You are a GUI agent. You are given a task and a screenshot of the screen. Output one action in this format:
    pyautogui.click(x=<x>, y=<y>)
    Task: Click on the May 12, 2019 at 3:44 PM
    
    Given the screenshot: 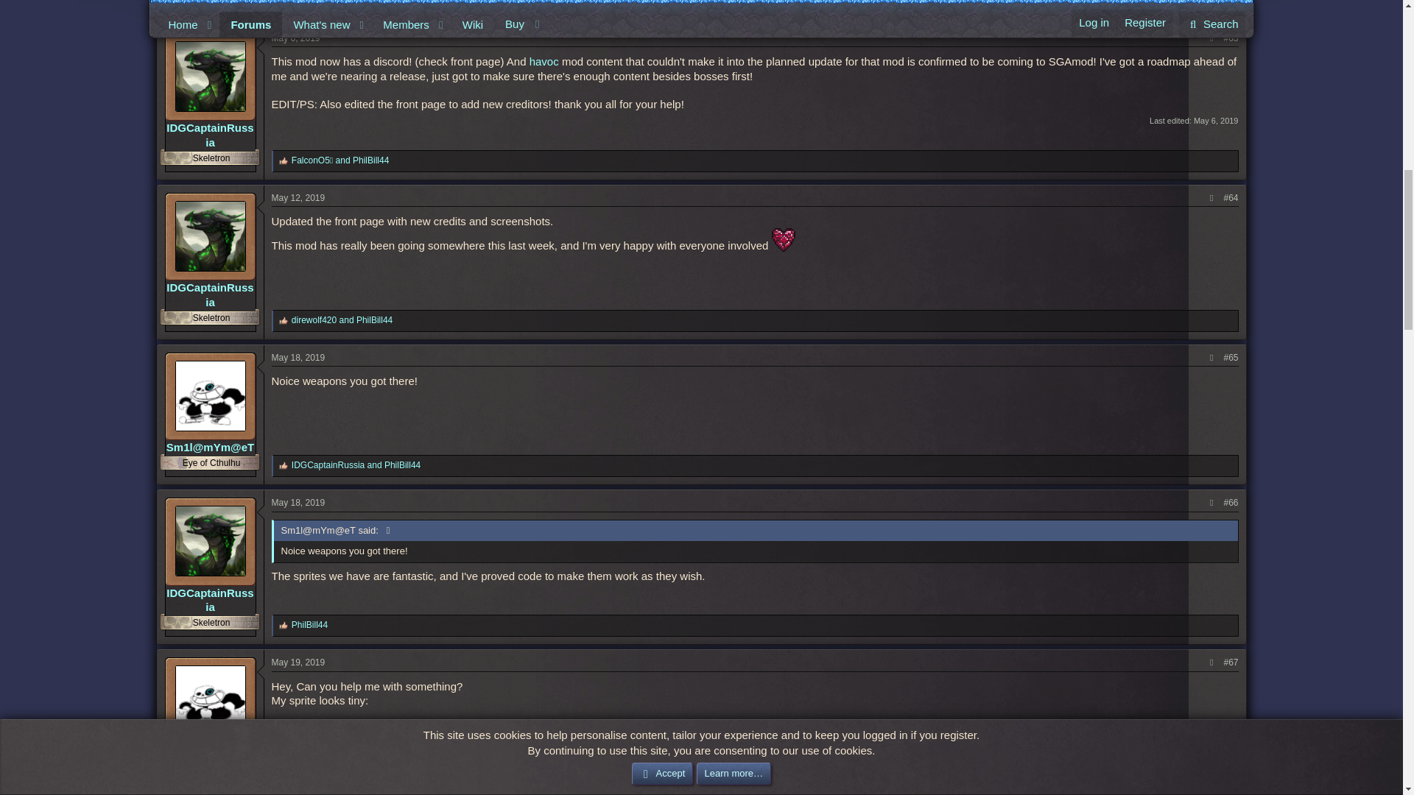 What is the action you would take?
    pyautogui.click(x=298, y=198)
    